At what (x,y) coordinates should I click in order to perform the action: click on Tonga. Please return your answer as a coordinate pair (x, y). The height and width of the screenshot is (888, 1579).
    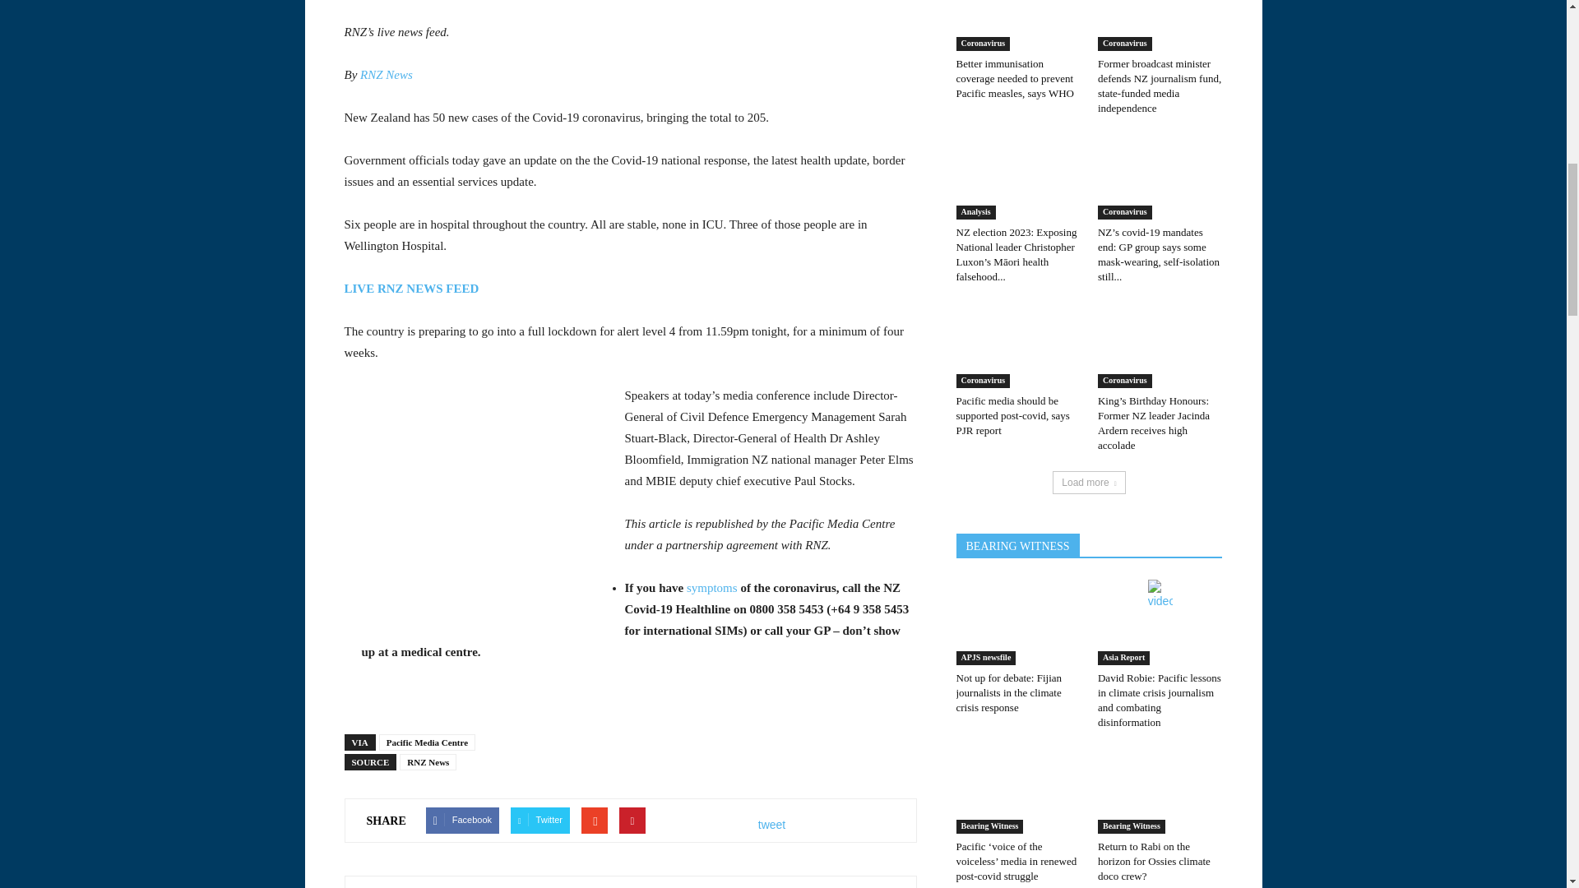
    Looking at the image, I should click on (152, 38).